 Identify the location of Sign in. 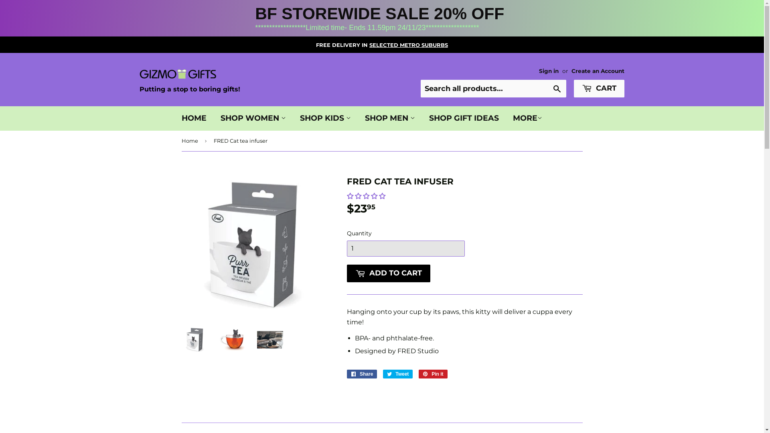
(549, 71).